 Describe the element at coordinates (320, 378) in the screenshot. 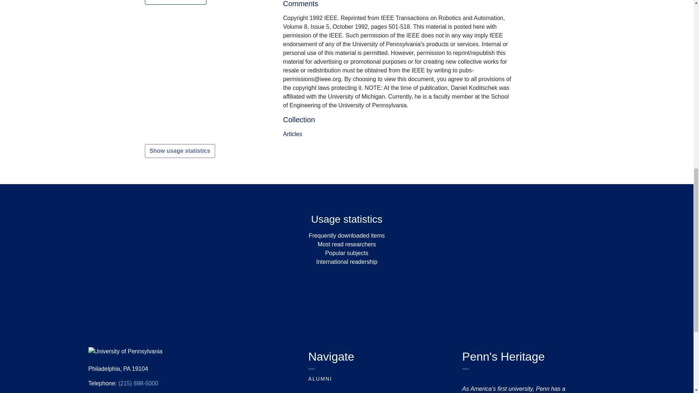

I see `ALUMNI` at that location.